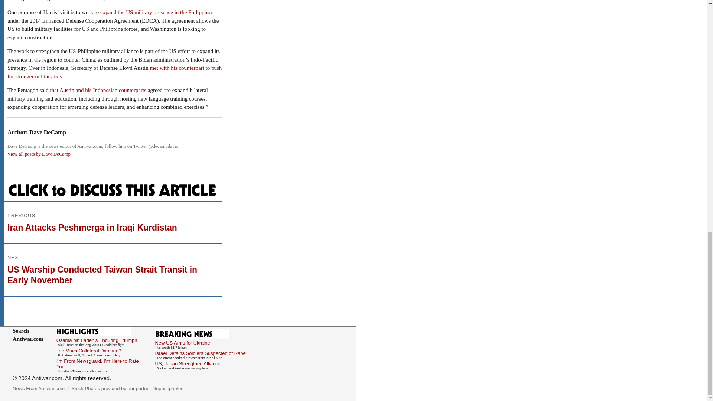 The width and height of the screenshot is (713, 401). What do you see at coordinates (93, 90) in the screenshot?
I see `said that Austin and his Indonesian counterparts` at bounding box center [93, 90].